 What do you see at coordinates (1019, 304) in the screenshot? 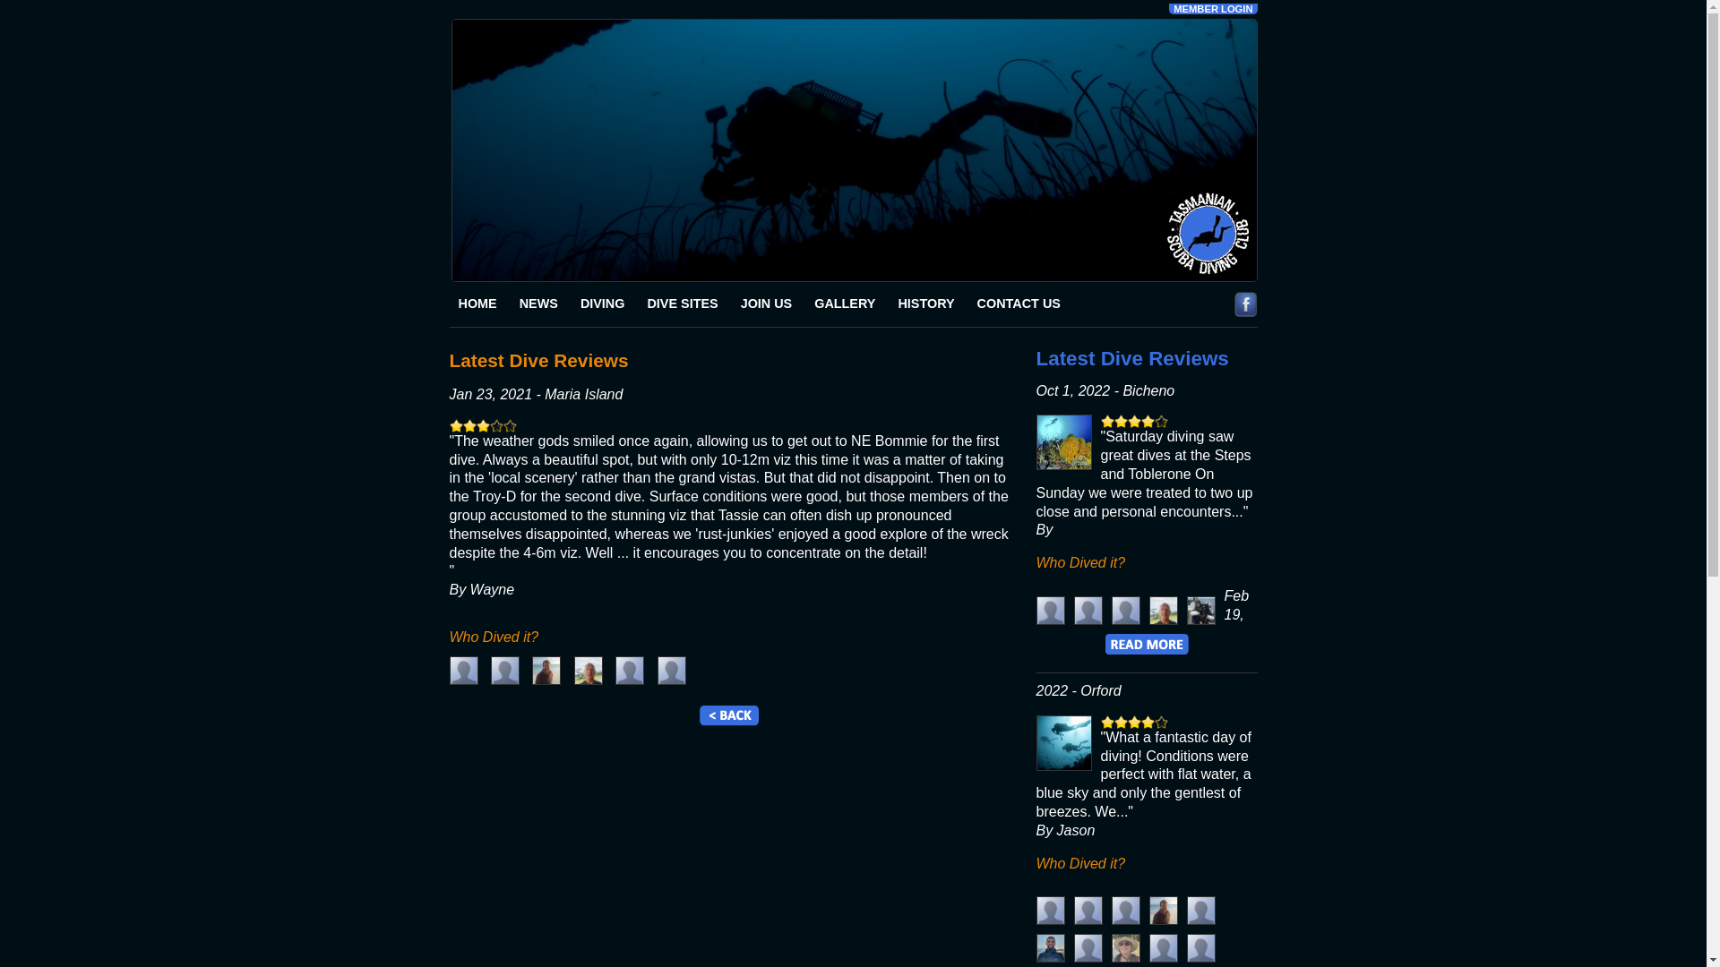
I see `CONTACT US` at bounding box center [1019, 304].